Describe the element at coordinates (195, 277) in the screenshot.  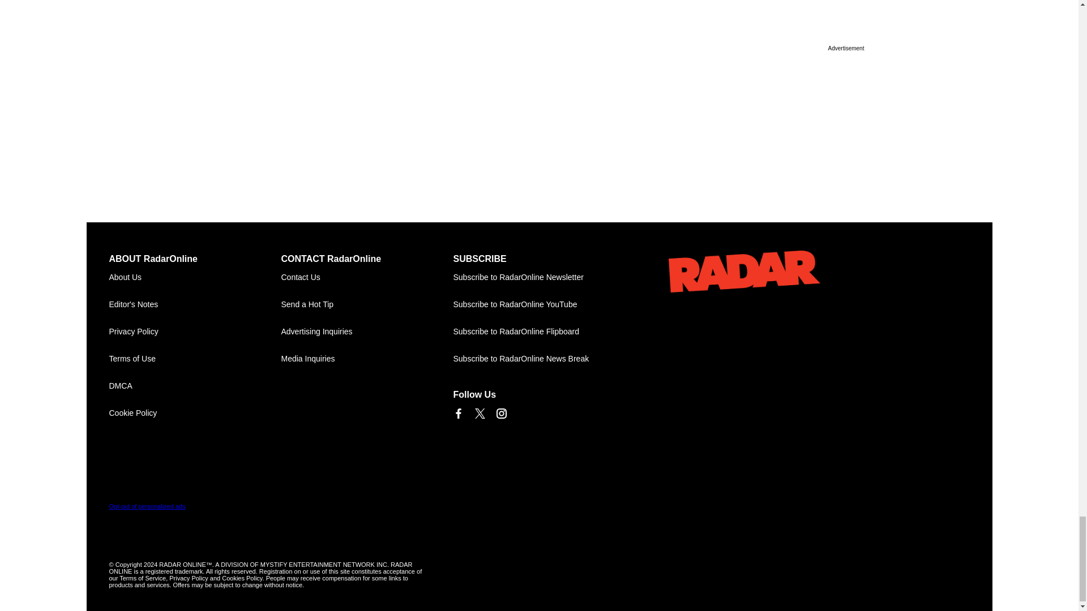
I see `About Us` at that location.